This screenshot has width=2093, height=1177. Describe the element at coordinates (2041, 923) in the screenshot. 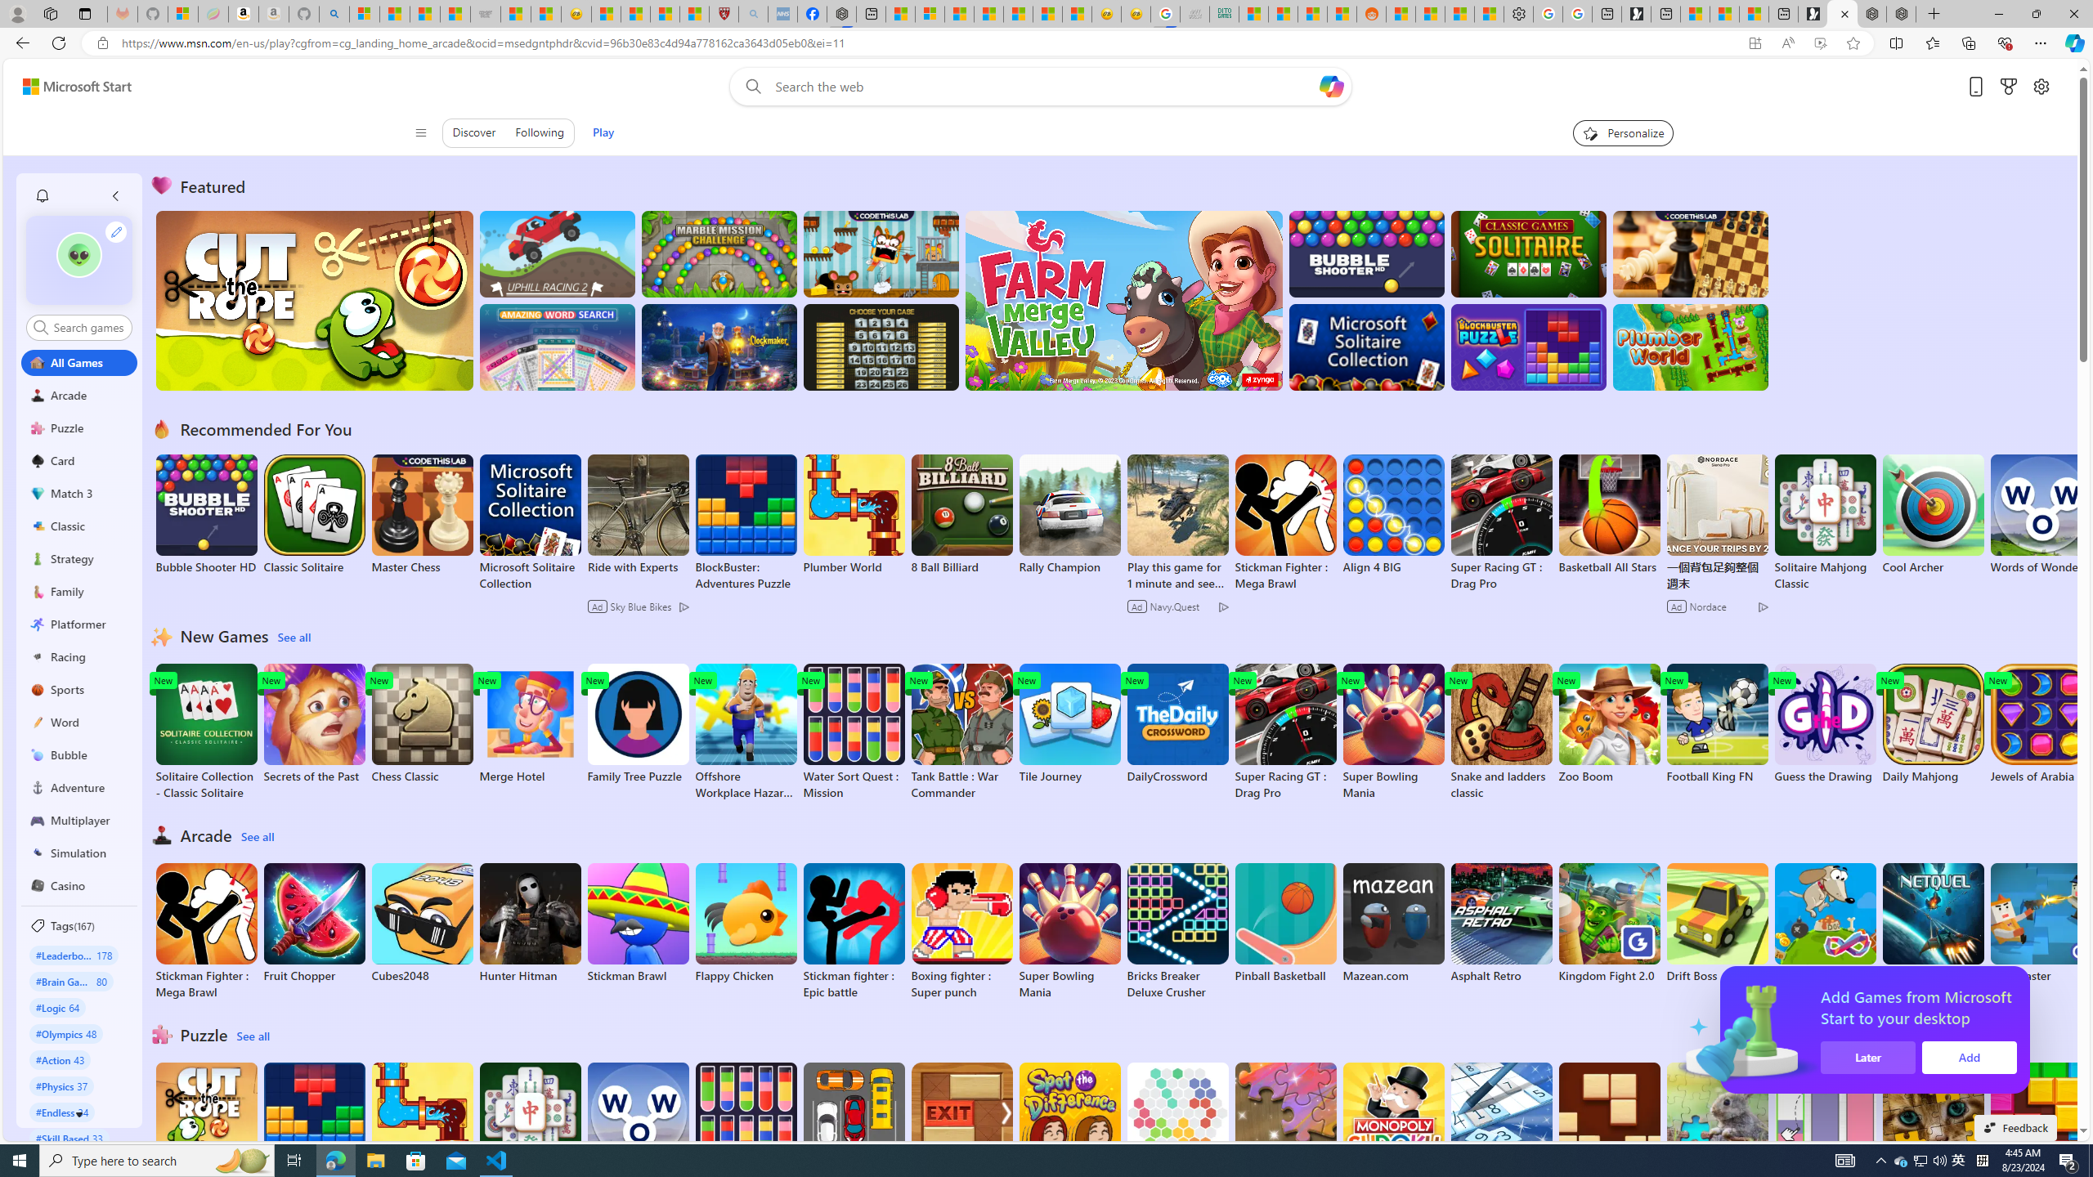

I see `Gun Master` at that location.